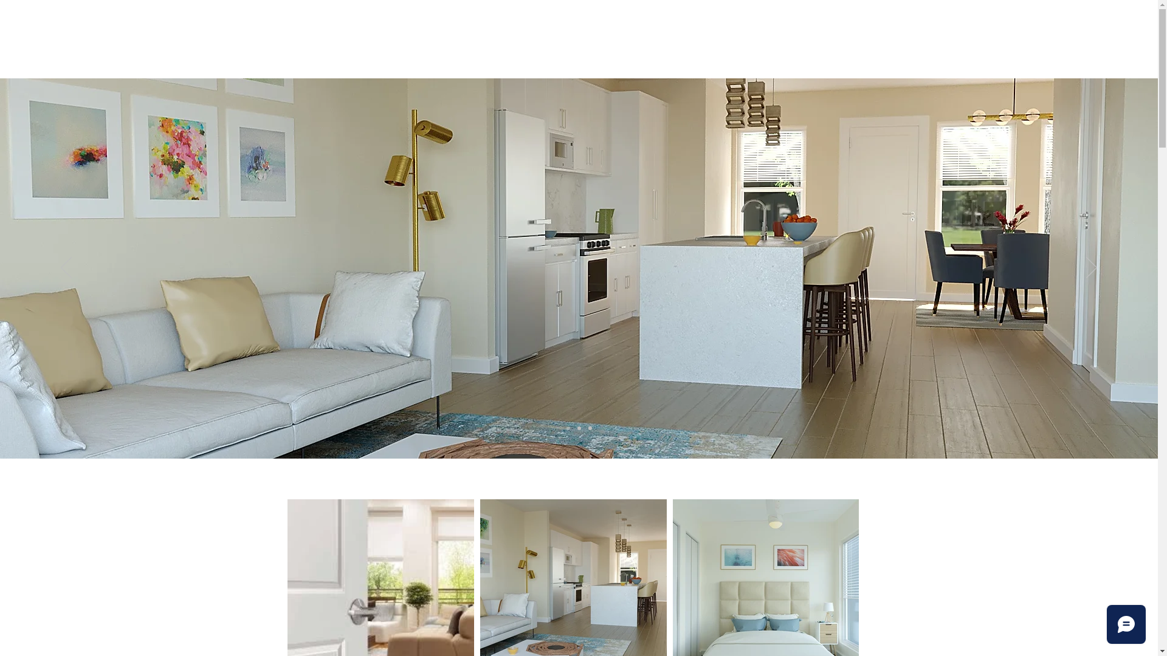 This screenshot has height=656, width=1167. I want to click on 1721 Twentieth, so click(579, 30).